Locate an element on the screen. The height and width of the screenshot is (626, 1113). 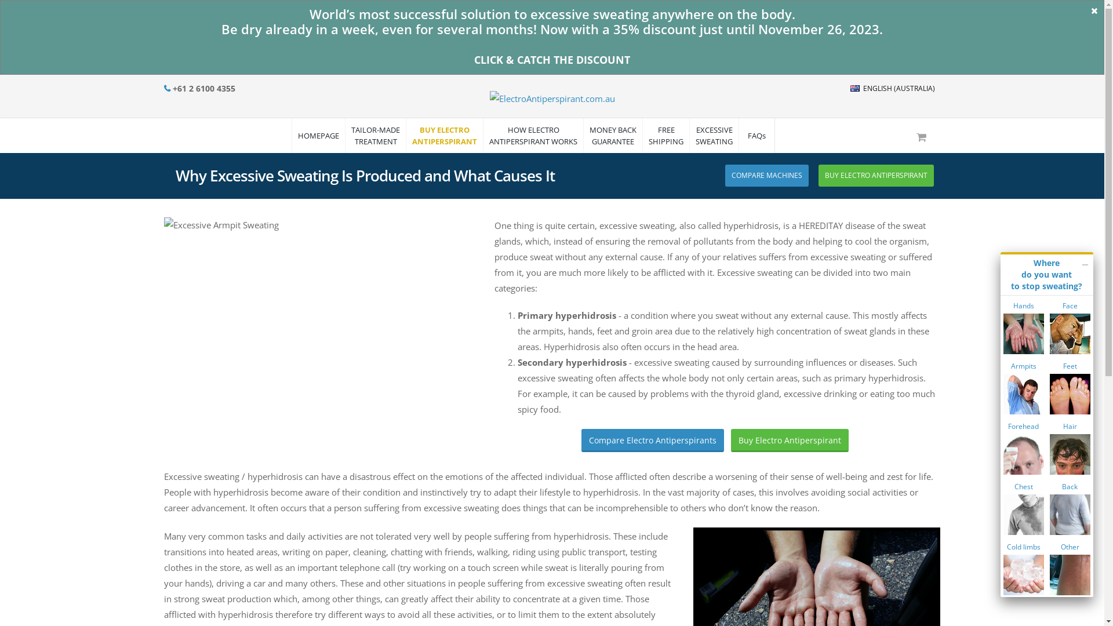
EXCESSIVE
SWEATING is located at coordinates (714, 136).